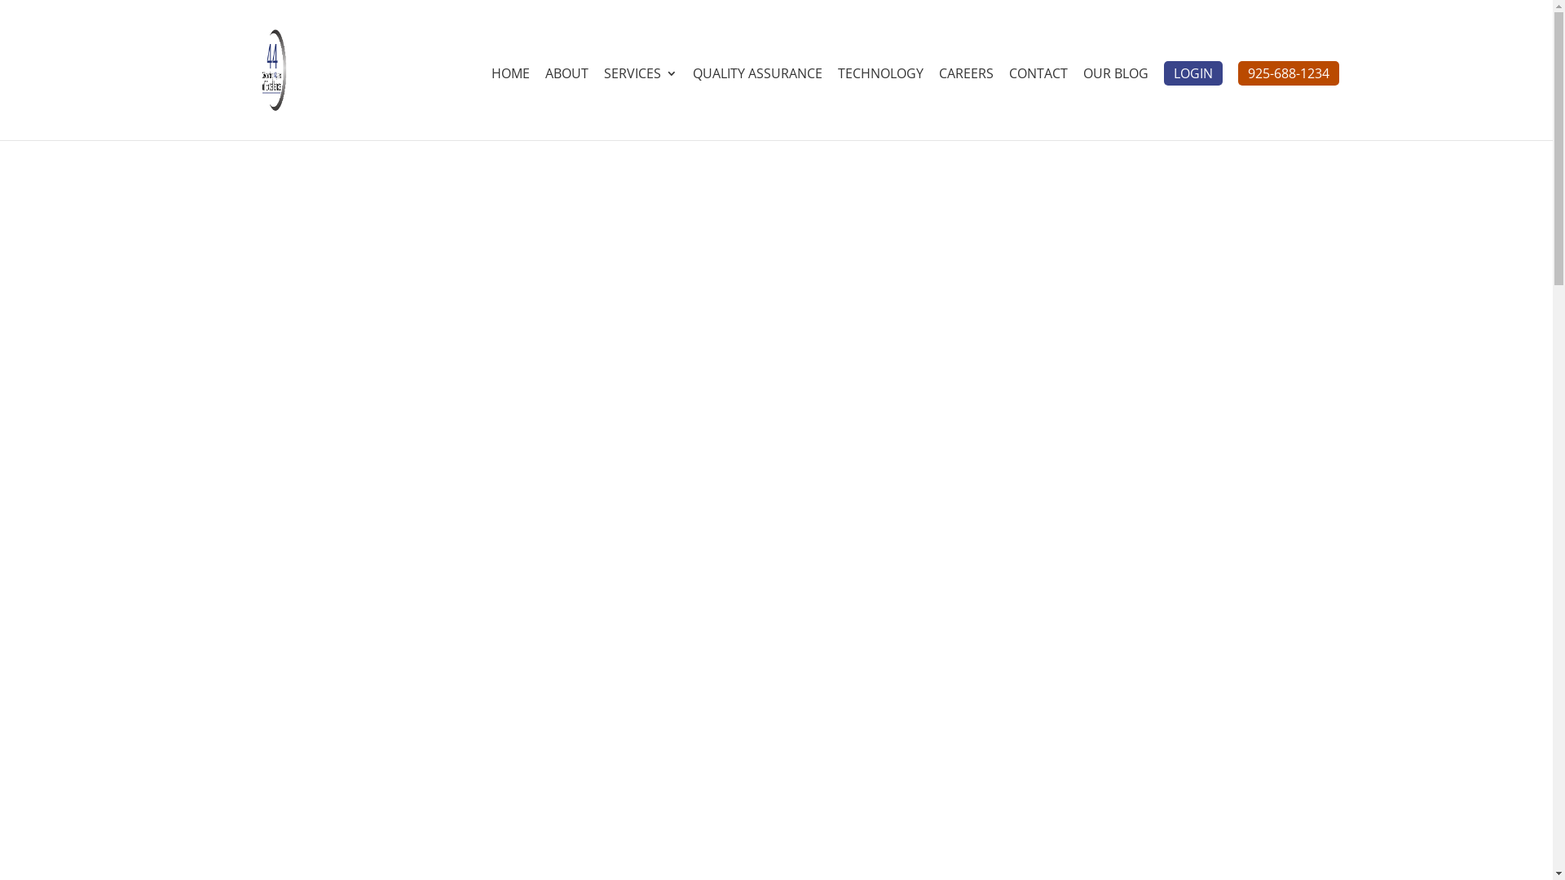  Describe the element at coordinates (1193, 73) in the screenshot. I see `LOGIN` at that location.